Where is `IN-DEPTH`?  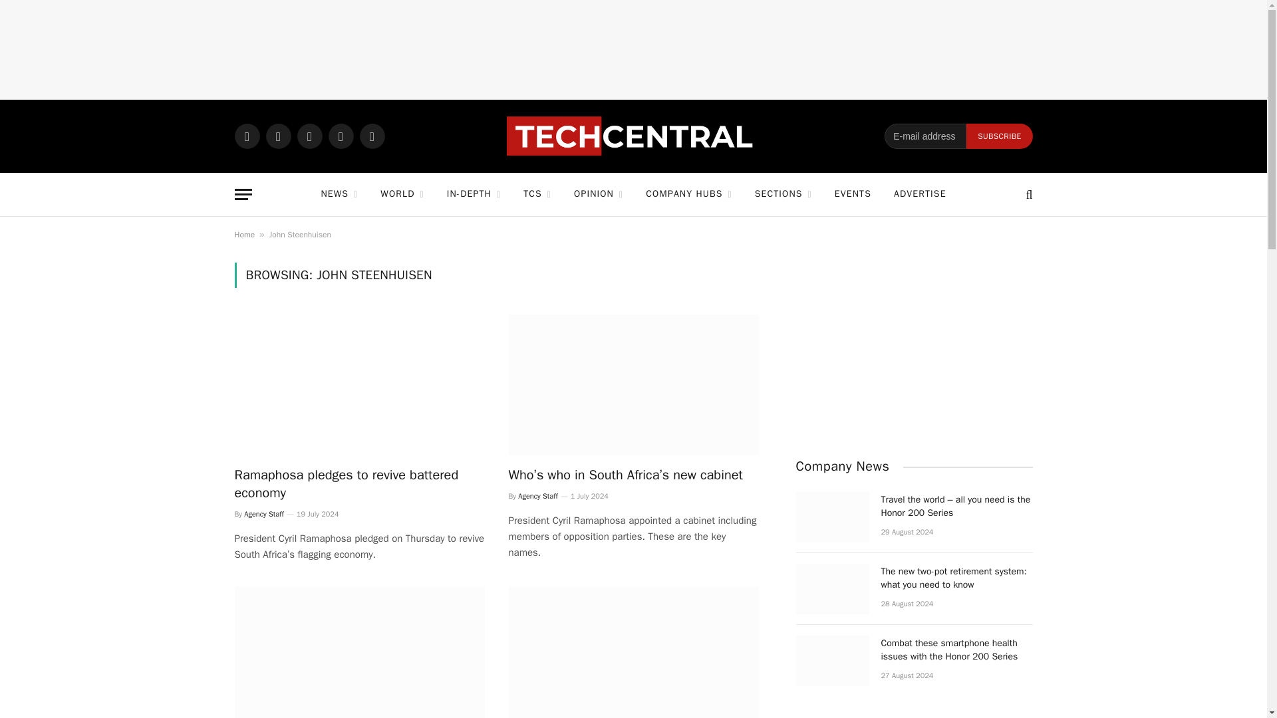
IN-DEPTH is located at coordinates (474, 194).